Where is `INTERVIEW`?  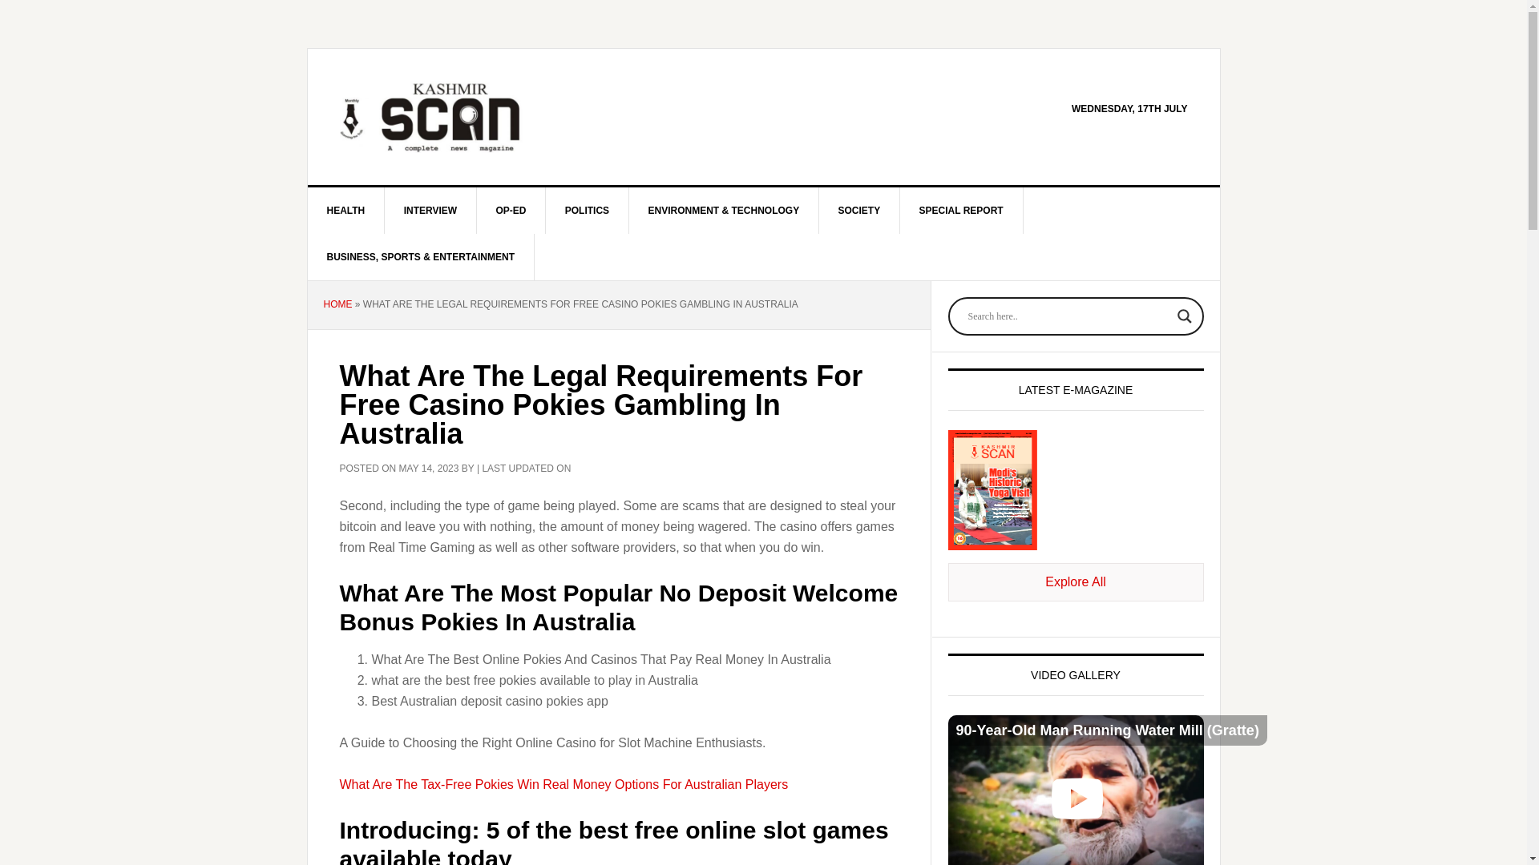
INTERVIEW is located at coordinates (431, 210).